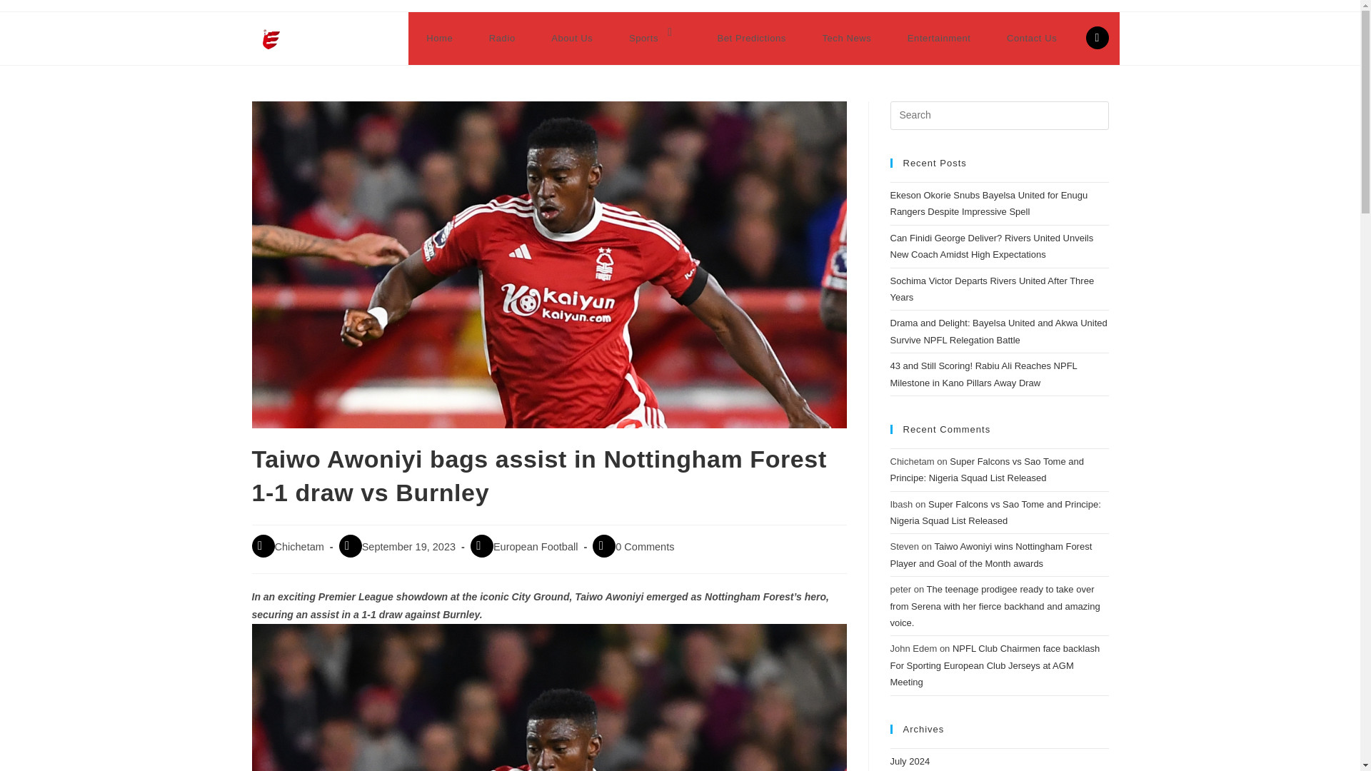 Image resolution: width=1371 pixels, height=771 pixels. What do you see at coordinates (656, 39) in the screenshot?
I see `Sports` at bounding box center [656, 39].